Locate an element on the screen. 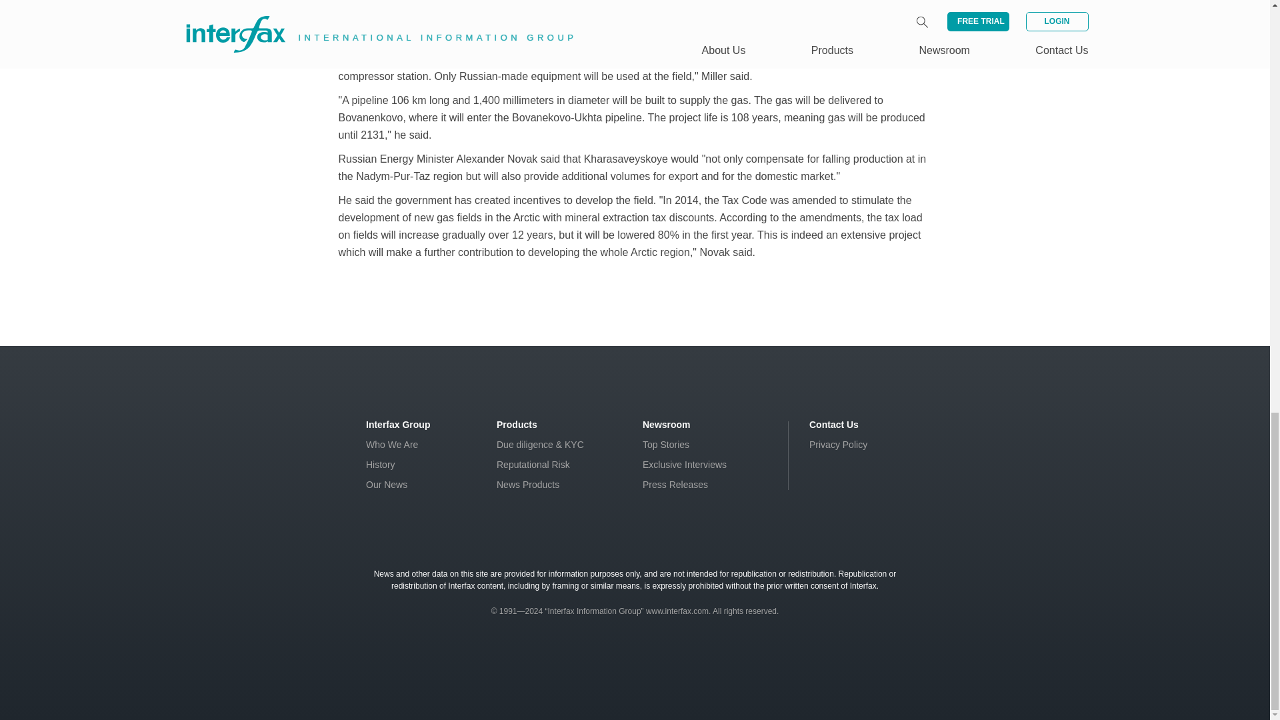  Interfax Group is located at coordinates (398, 424).